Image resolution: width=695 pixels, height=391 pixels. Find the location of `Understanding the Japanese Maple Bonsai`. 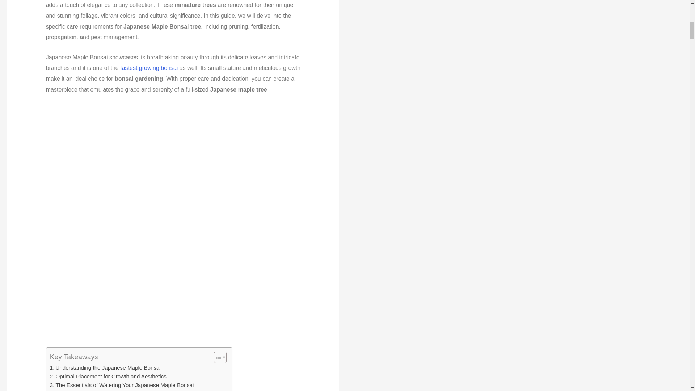

Understanding the Japanese Maple Bonsai is located at coordinates (105, 368).